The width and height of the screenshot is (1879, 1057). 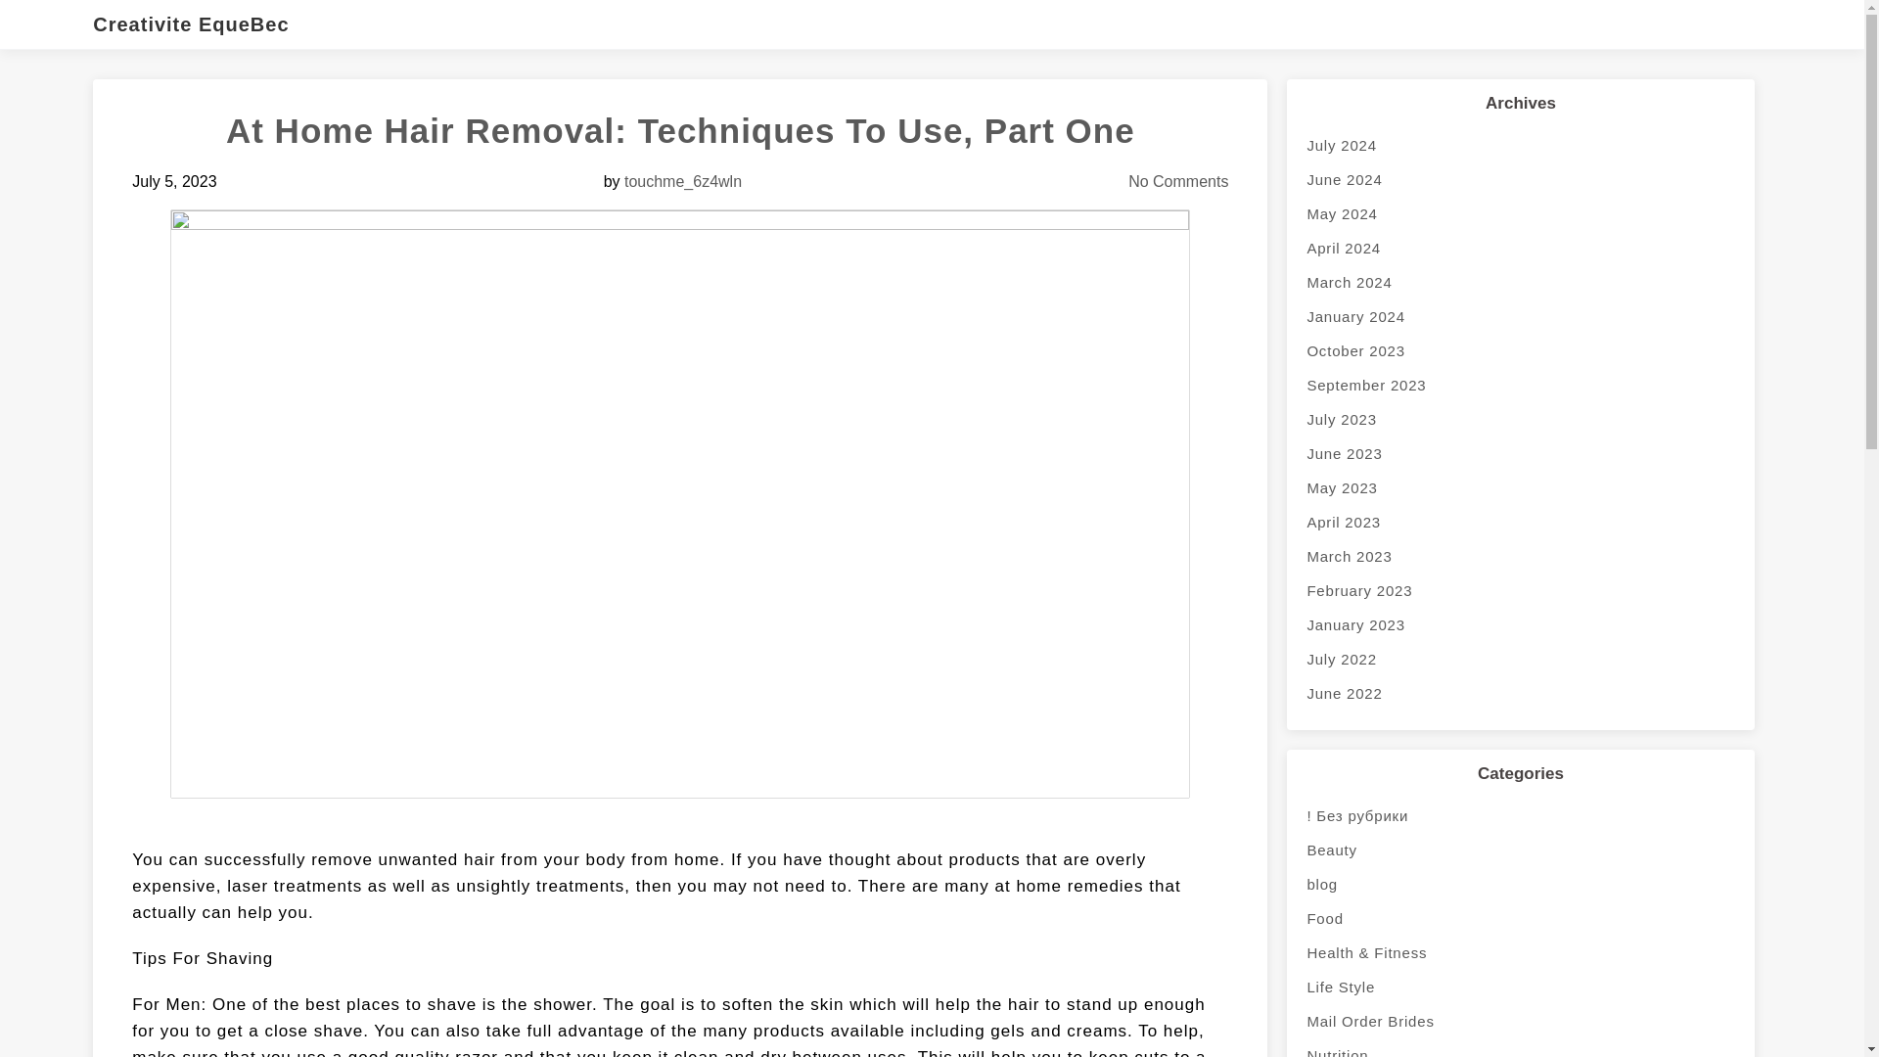 What do you see at coordinates (1520, 249) in the screenshot?
I see `April 2024` at bounding box center [1520, 249].